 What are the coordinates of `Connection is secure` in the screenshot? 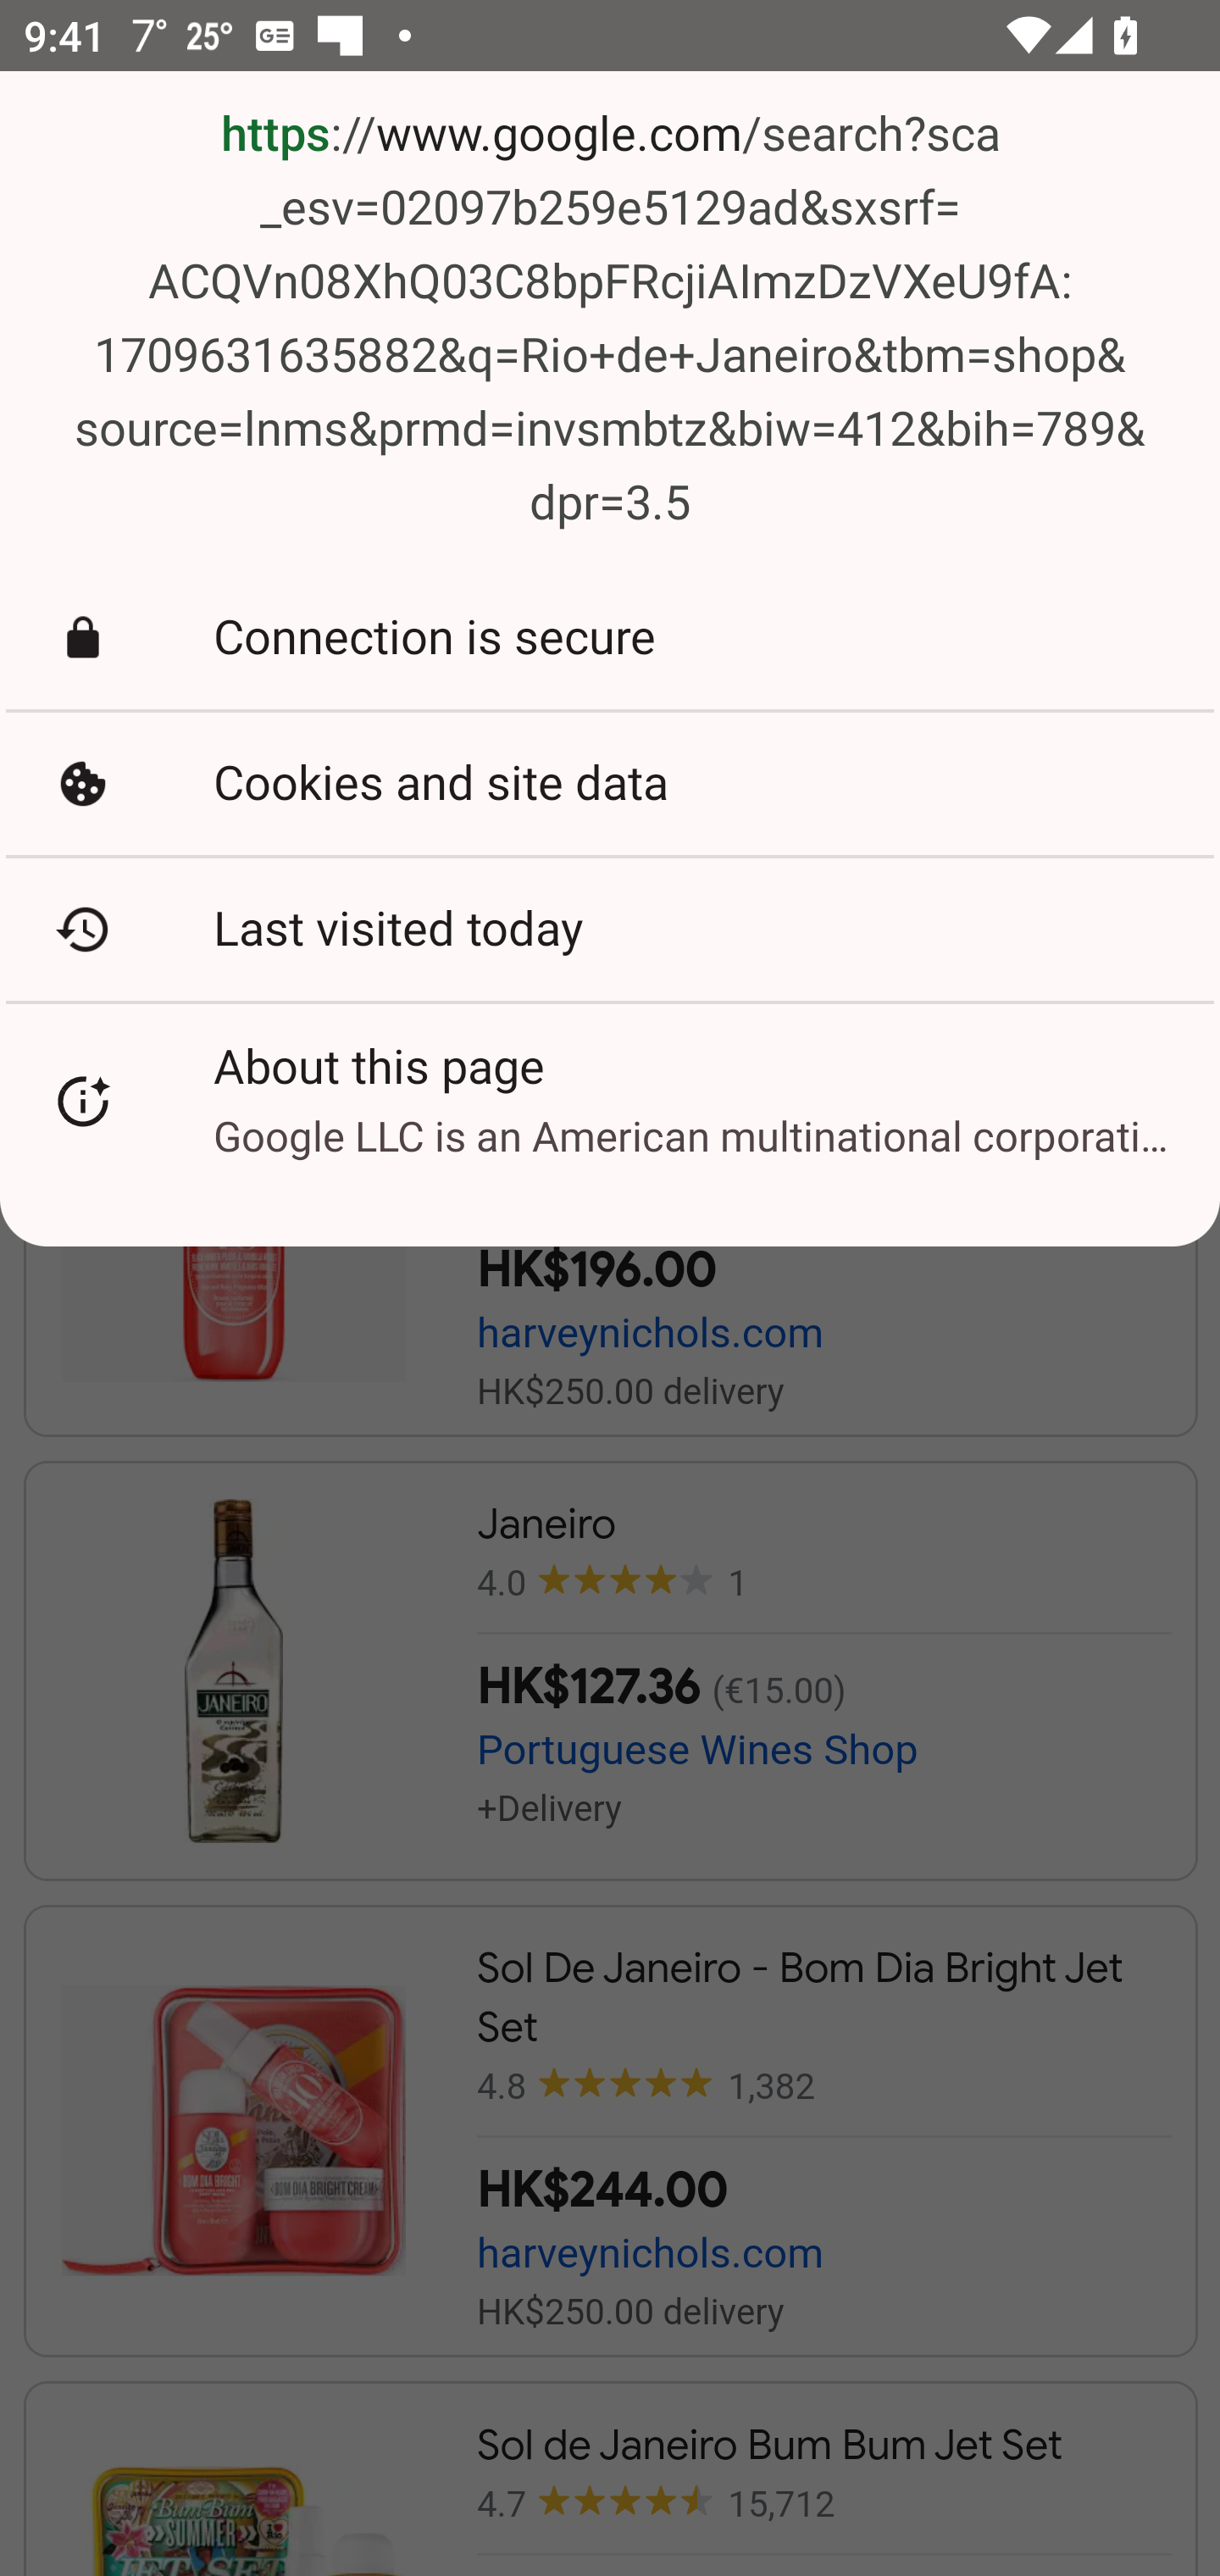 It's located at (610, 637).